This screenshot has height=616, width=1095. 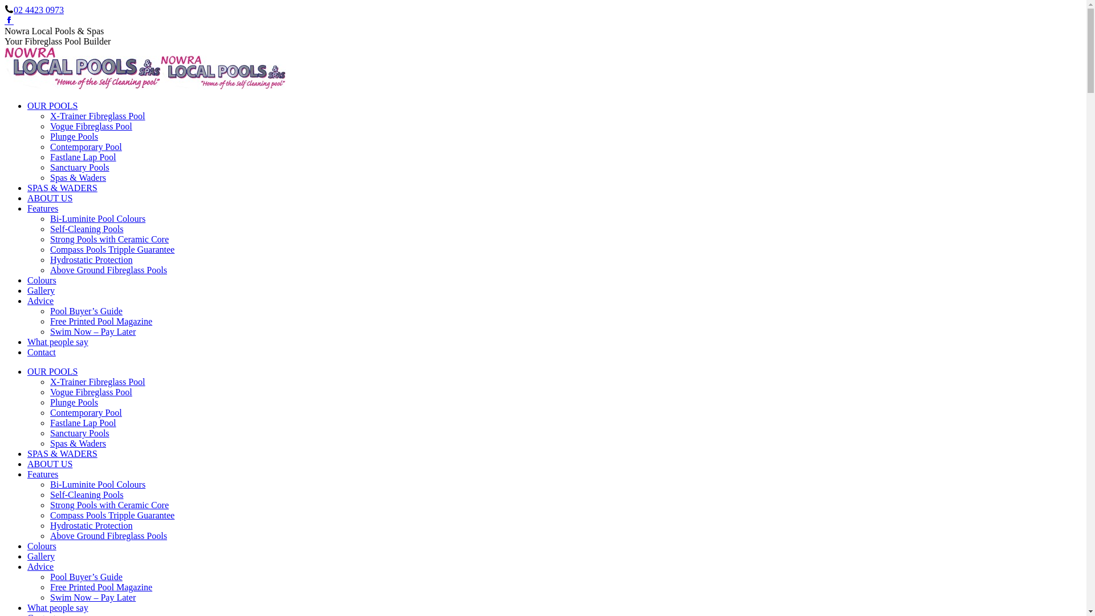 I want to click on SPAS & WADERS, so click(x=63, y=188).